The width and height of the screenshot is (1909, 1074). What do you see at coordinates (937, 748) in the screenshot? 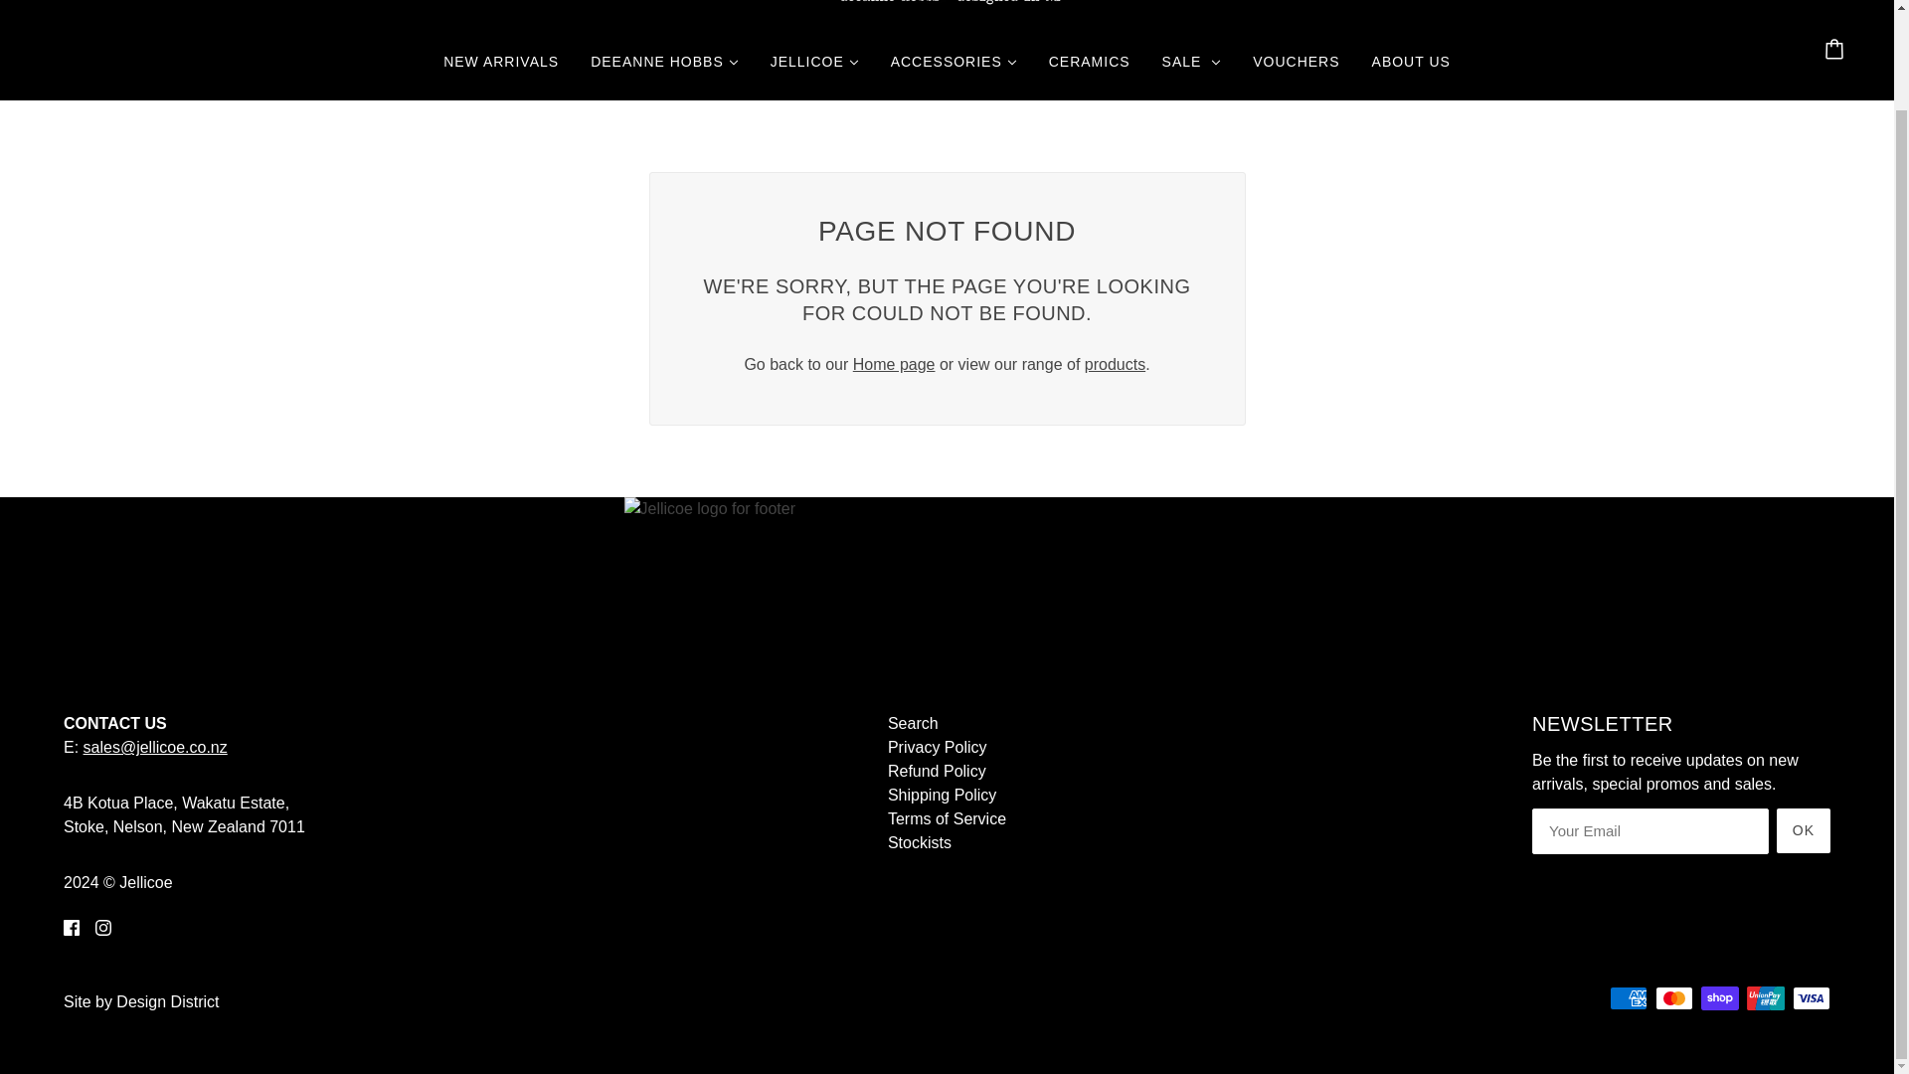
I see `Privacy Policy` at bounding box center [937, 748].